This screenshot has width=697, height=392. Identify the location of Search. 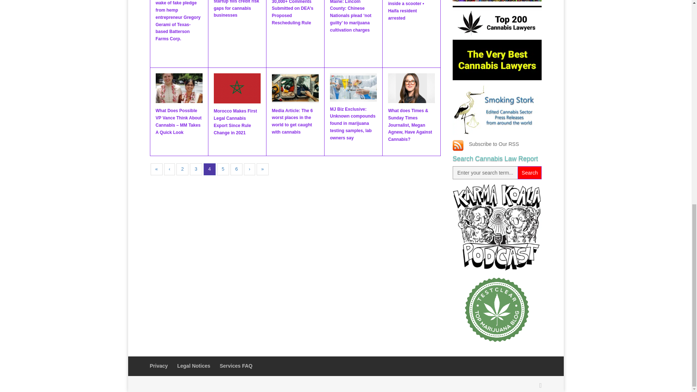
(529, 172).